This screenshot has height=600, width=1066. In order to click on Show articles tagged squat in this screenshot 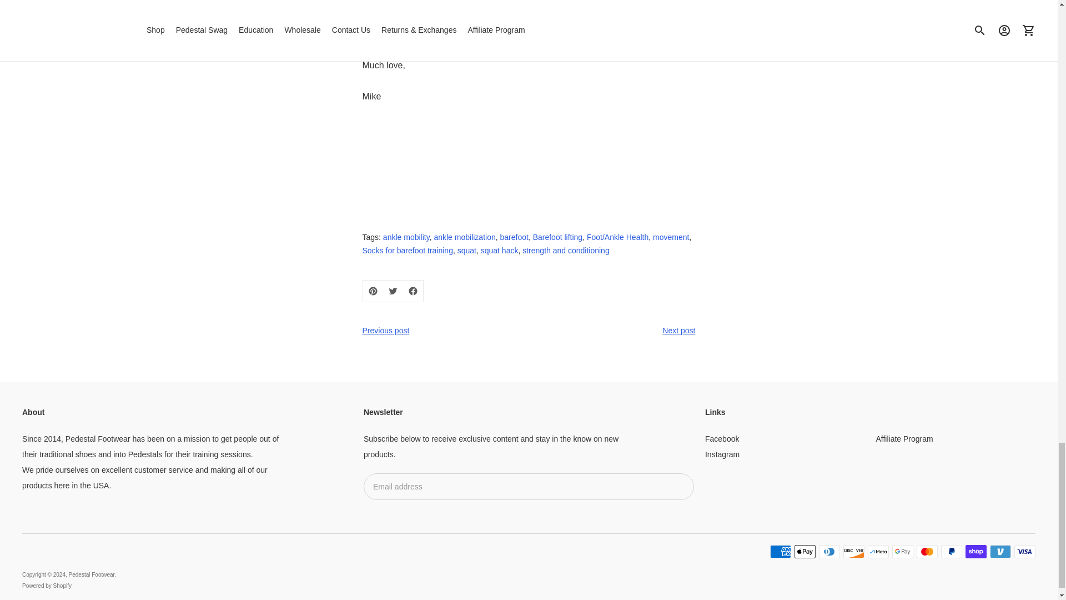, I will do `click(466, 250)`.